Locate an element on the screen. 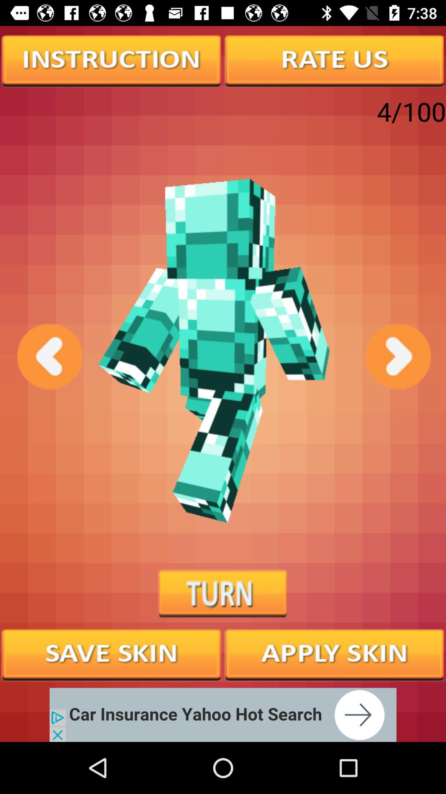  go to next is located at coordinates (397, 356).